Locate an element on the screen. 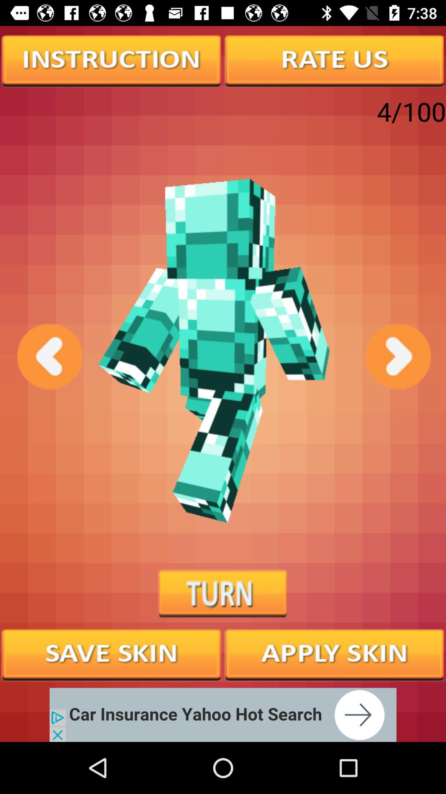  go to next is located at coordinates (397, 356).